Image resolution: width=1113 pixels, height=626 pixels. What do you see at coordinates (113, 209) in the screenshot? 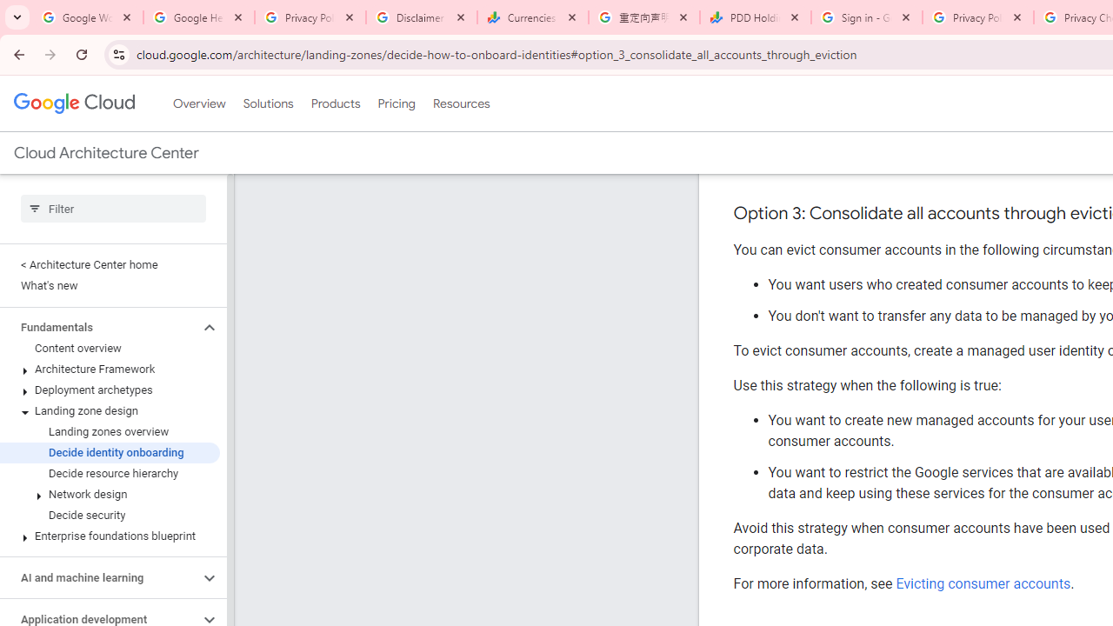
I see `Type to filter` at bounding box center [113, 209].